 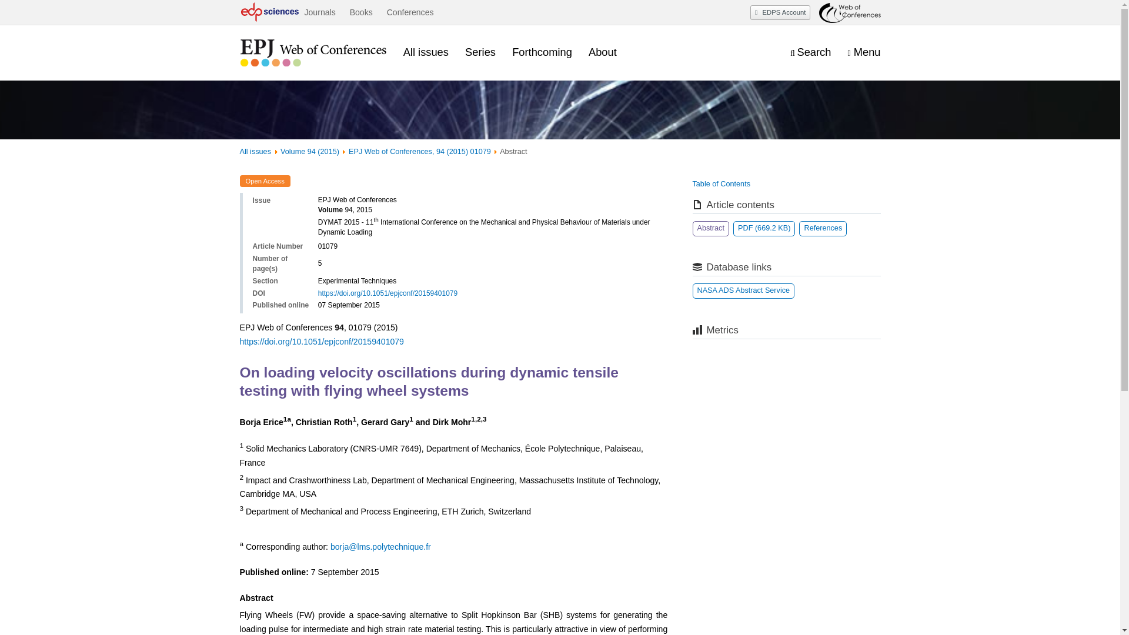 What do you see at coordinates (319, 12) in the screenshot?
I see `Journals` at bounding box center [319, 12].